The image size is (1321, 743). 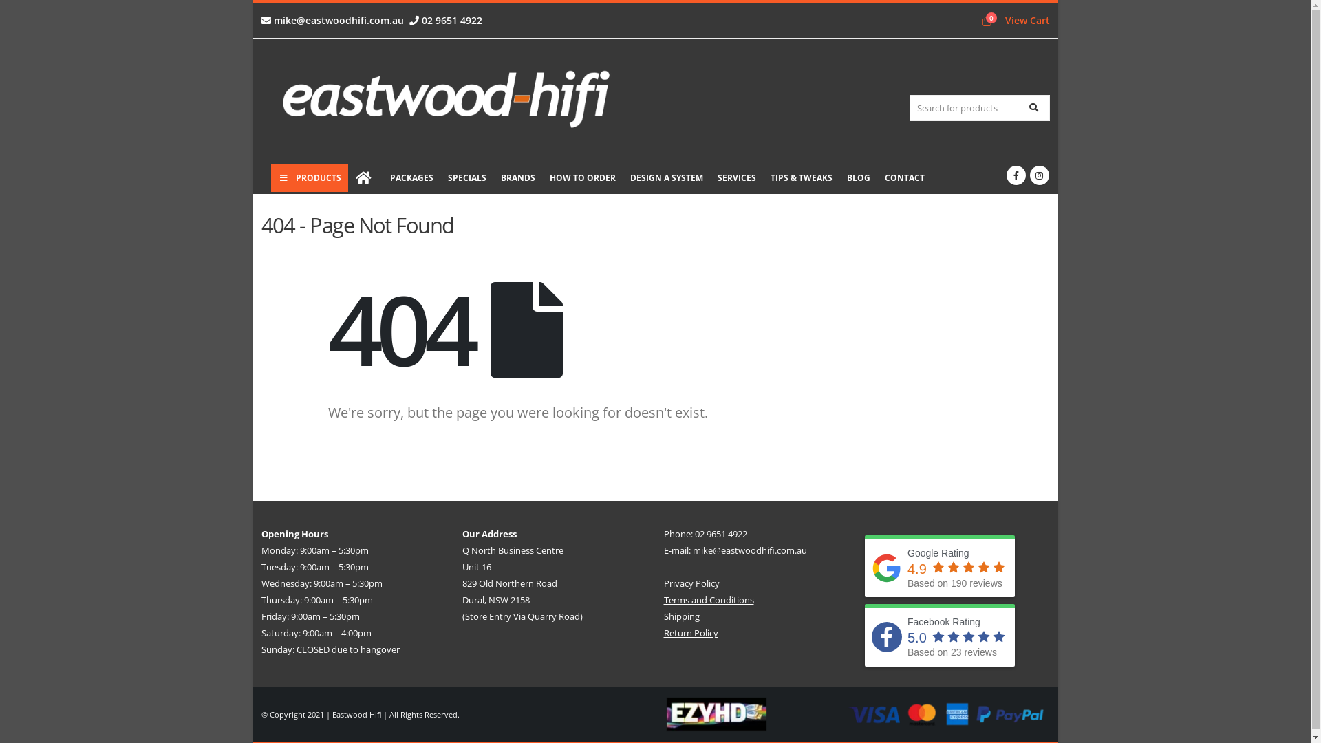 I want to click on HOW TO ORDER, so click(x=582, y=178).